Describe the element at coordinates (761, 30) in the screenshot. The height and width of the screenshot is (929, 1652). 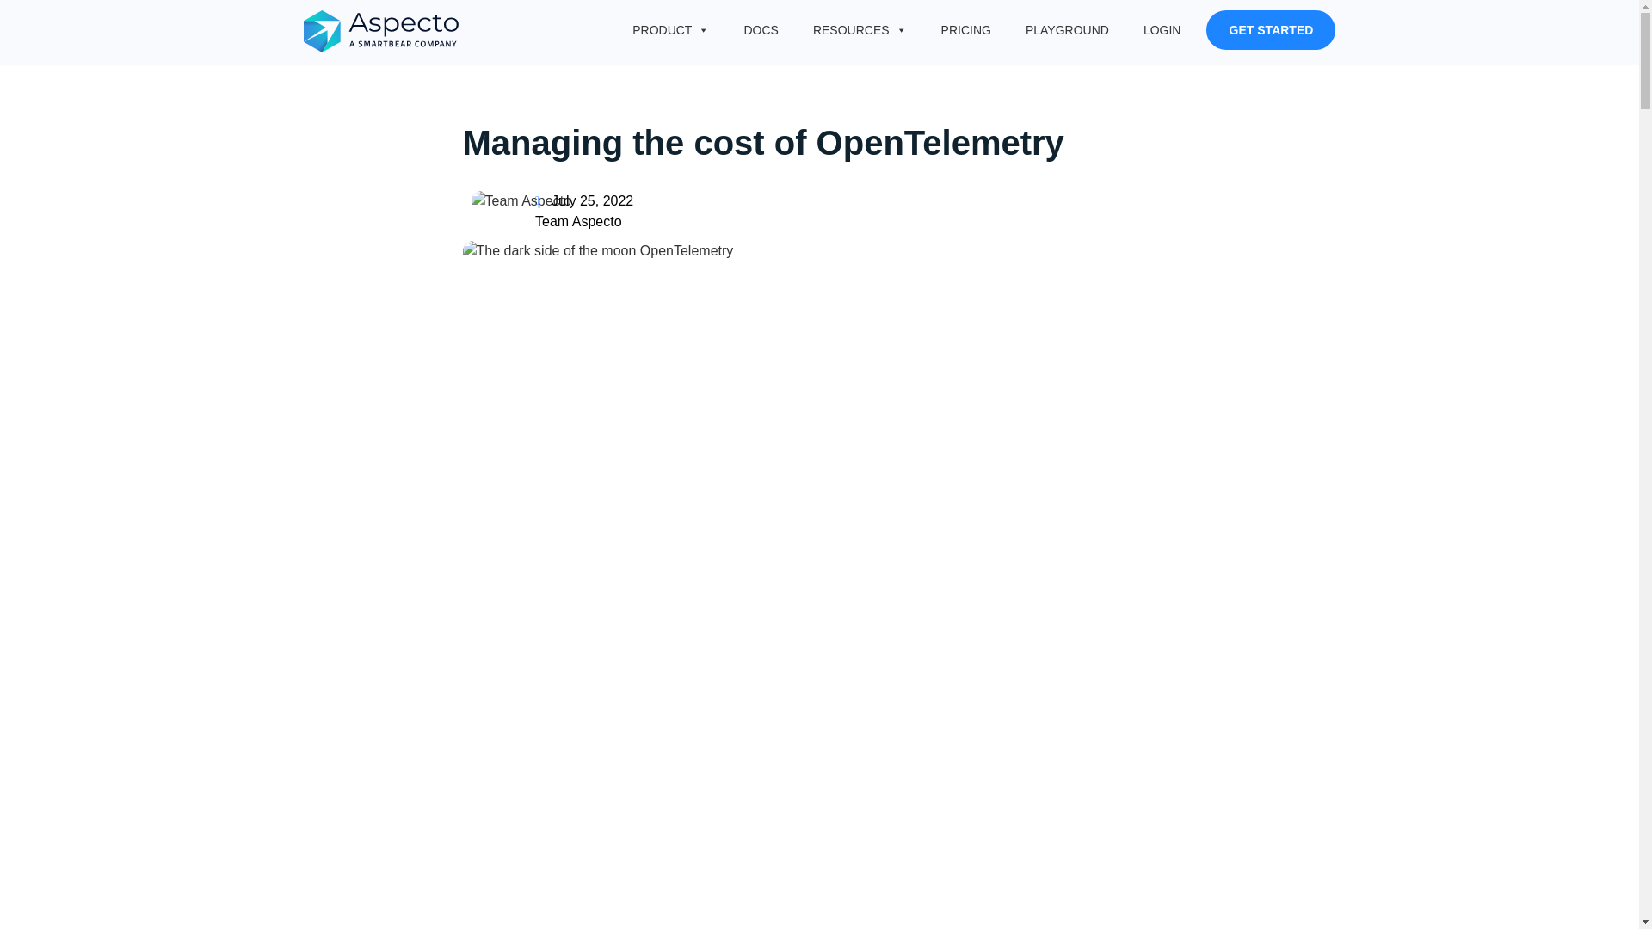
I see `DOCS` at that location.